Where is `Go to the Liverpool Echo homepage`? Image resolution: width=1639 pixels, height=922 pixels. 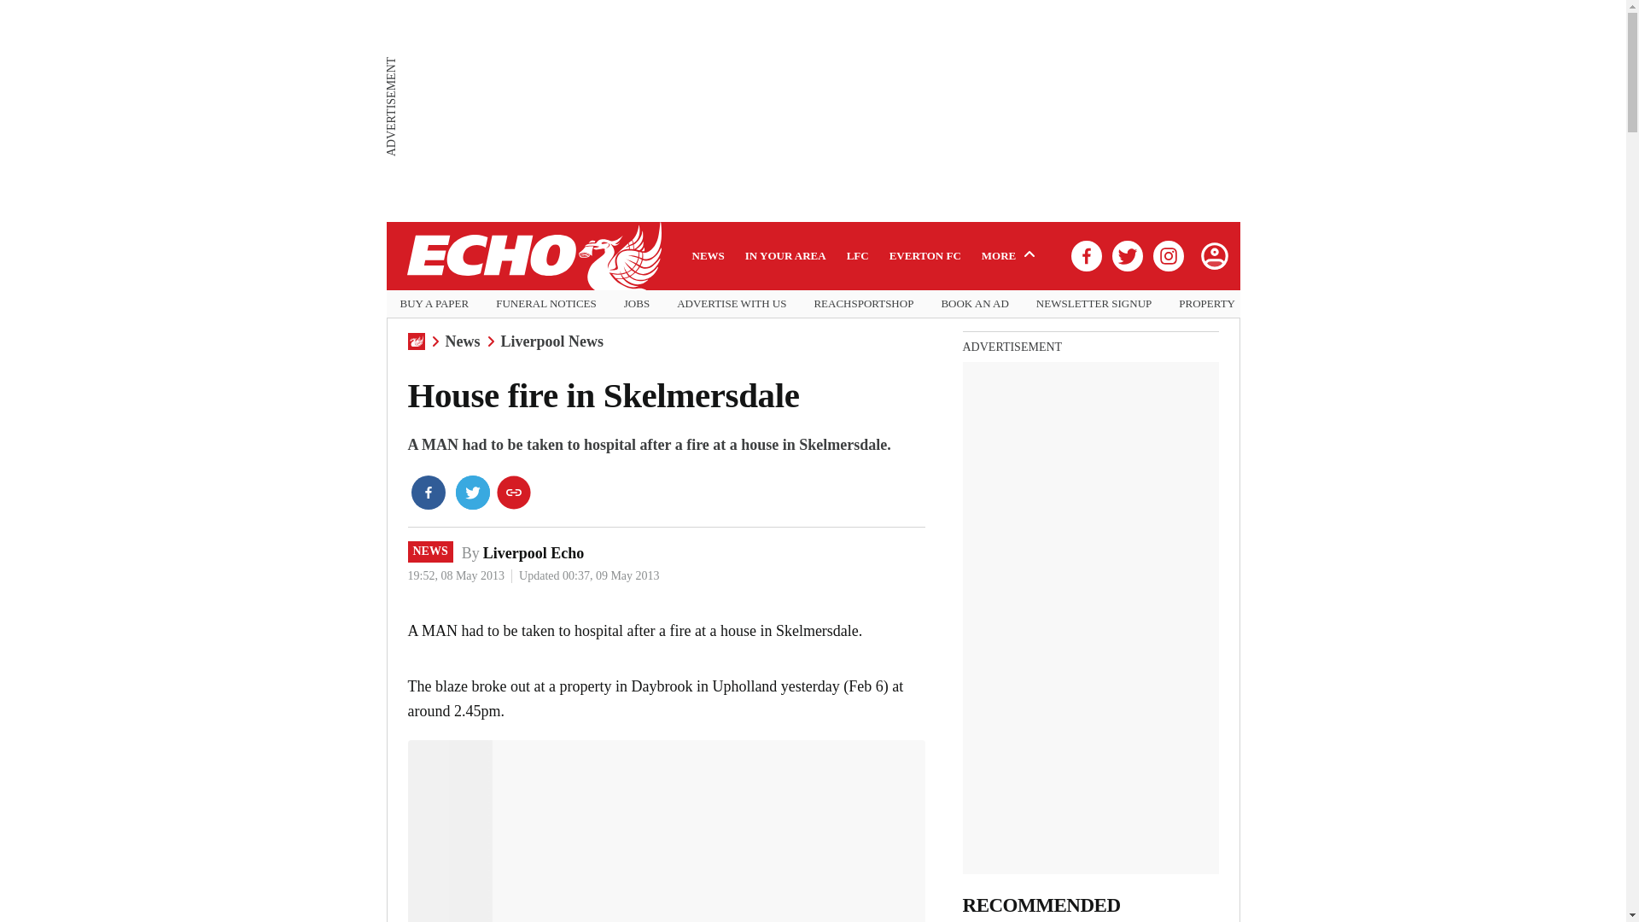
Go to the Liverpool Echo homepage is located at coordinates (533, 256).